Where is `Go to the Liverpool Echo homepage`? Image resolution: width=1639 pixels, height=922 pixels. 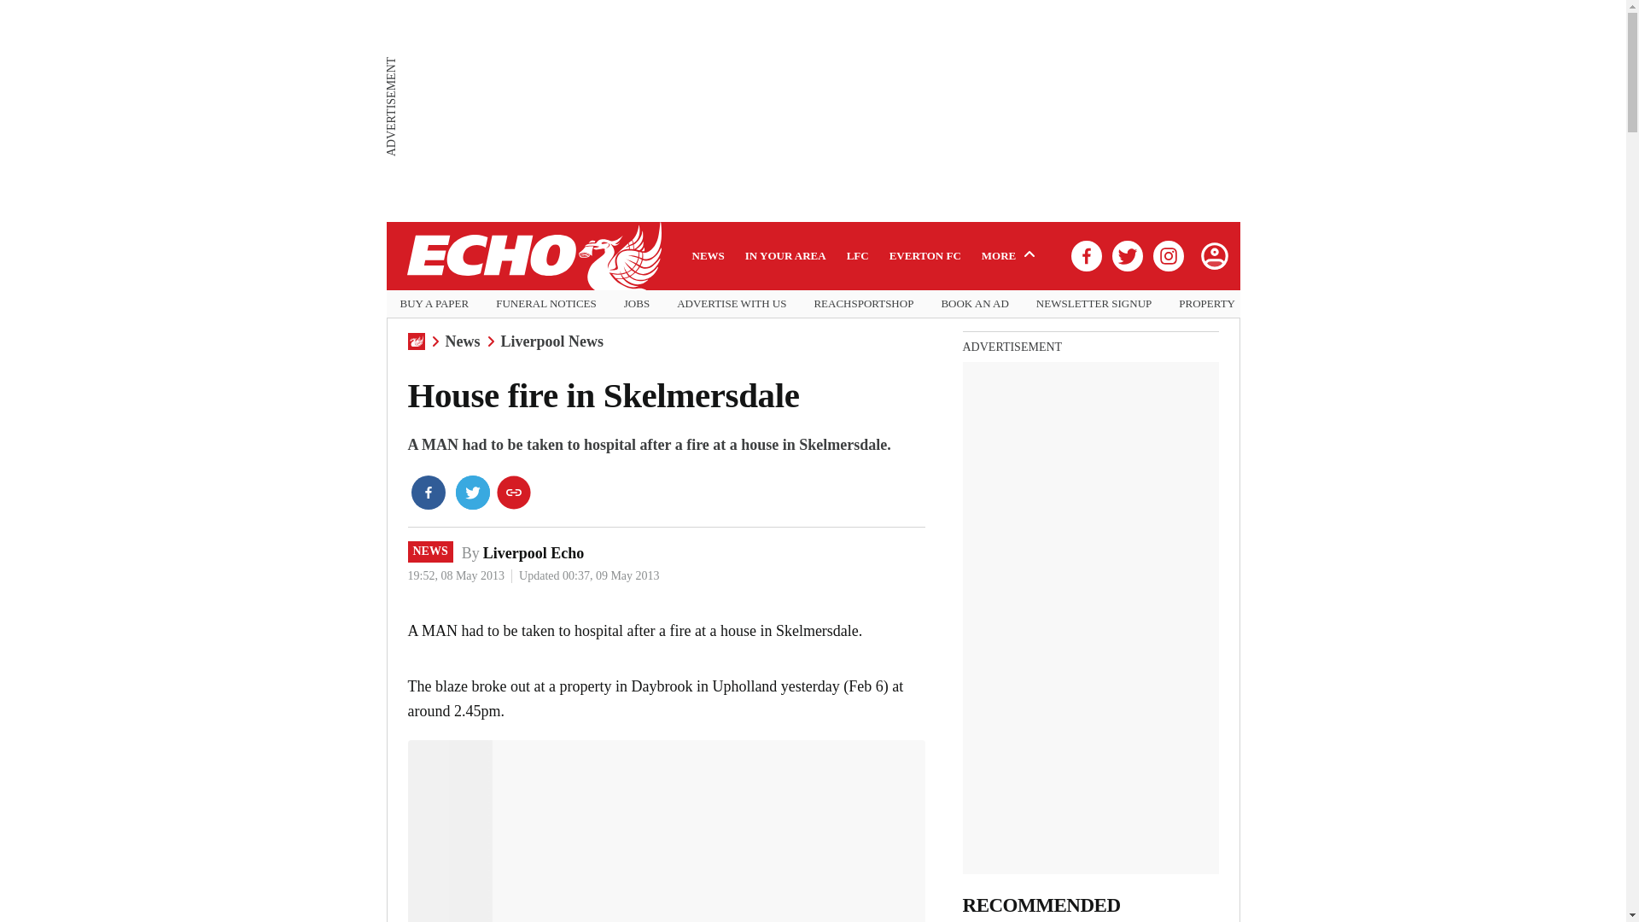
Go to the Liverpool Echo homepage is located at coordinates (533, 256).